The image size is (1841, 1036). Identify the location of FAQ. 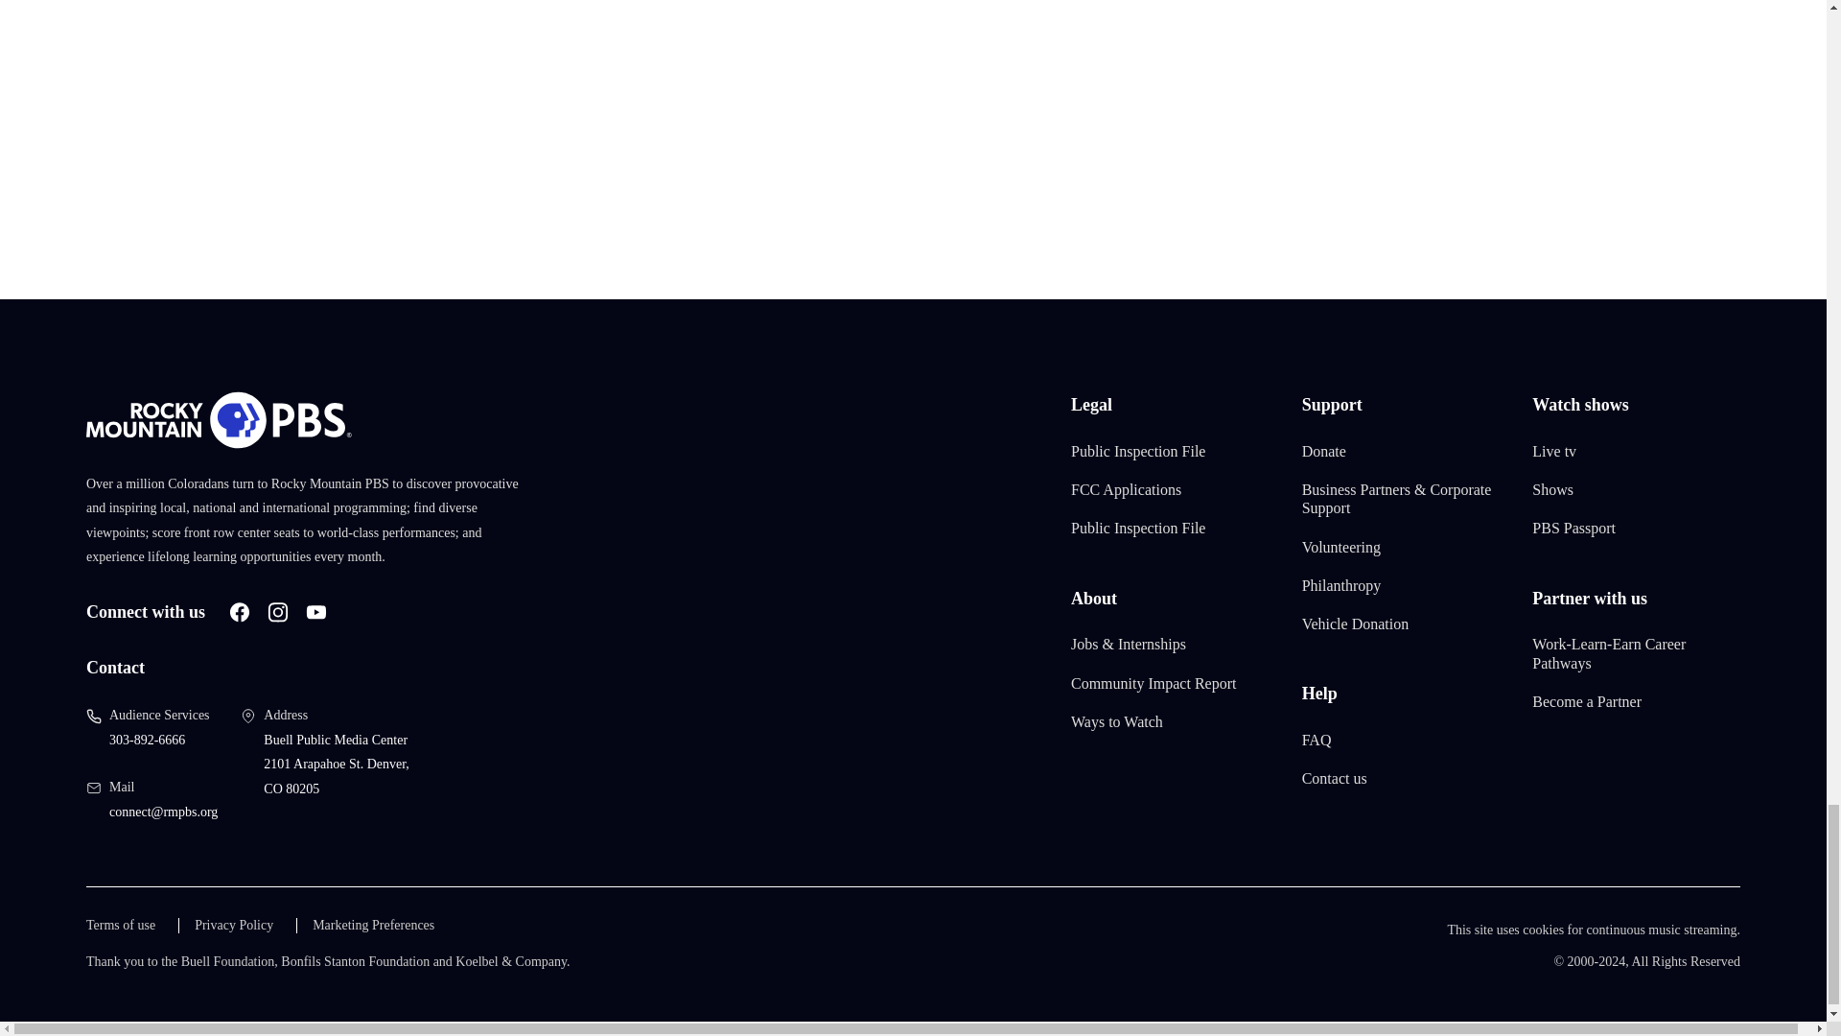
(1316, 741).